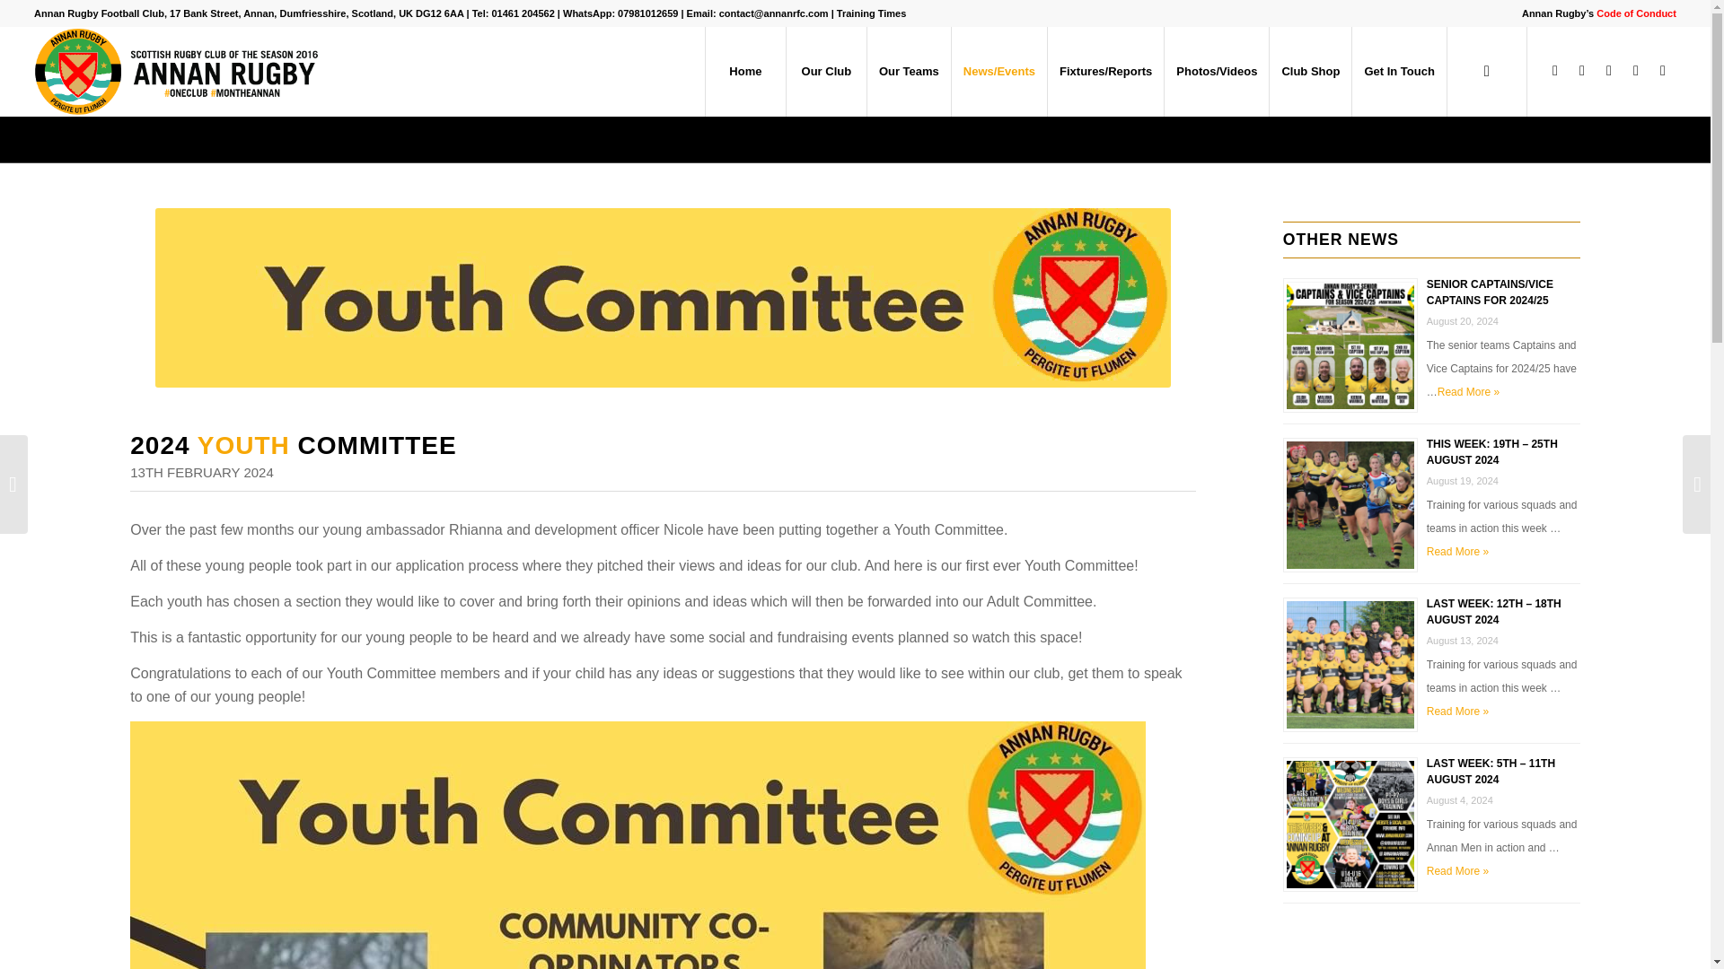 The height and width of the screenshot is (969, 1724). Describe the element at coordinates (663, 298) in the screenshot. I see `youthcom24` at that location.